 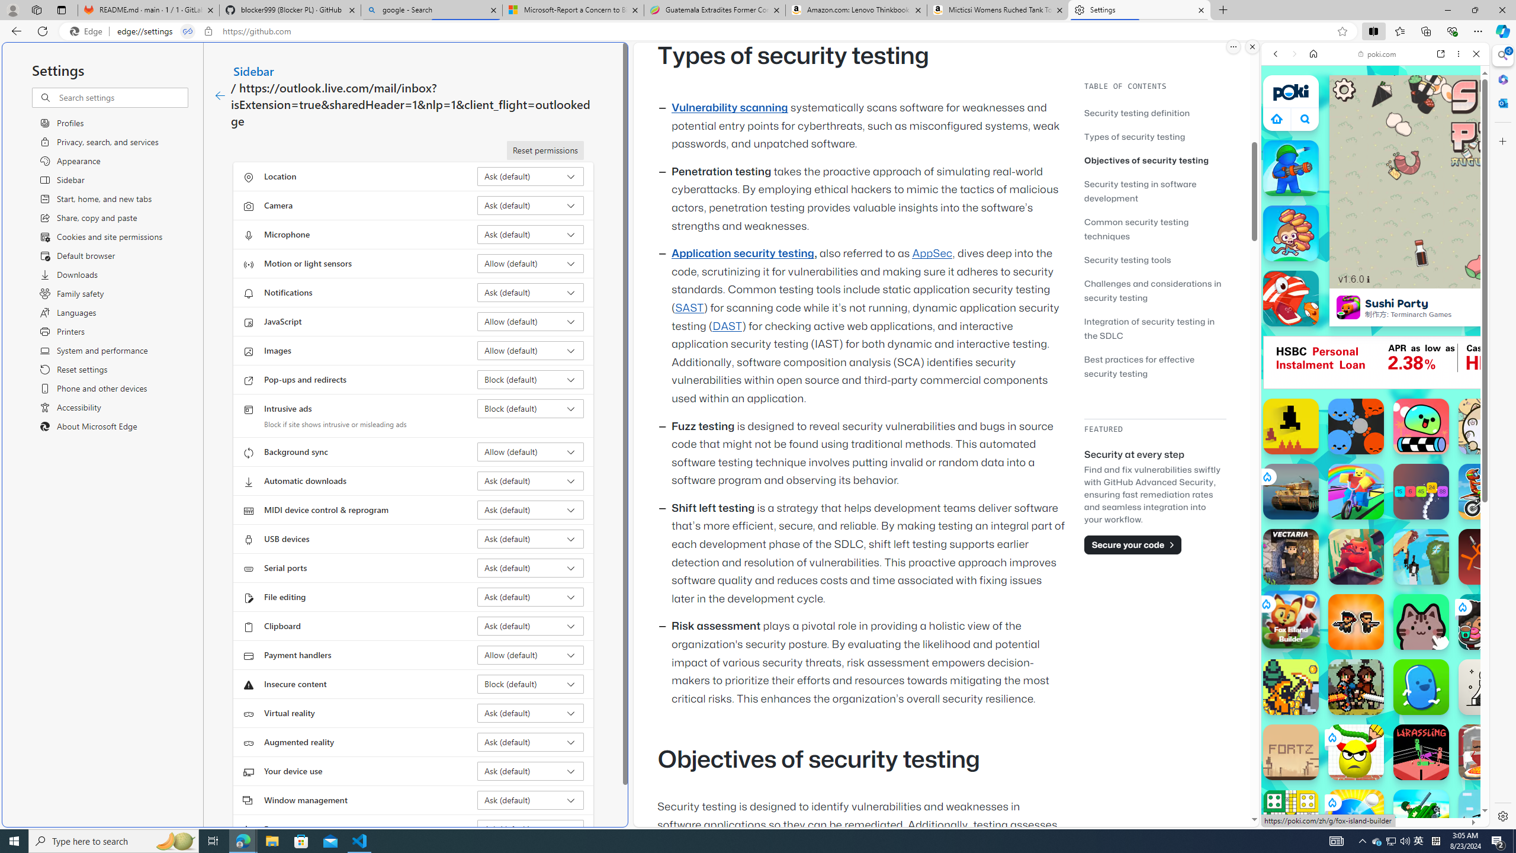 What do you see at coordinates (1356, 622) in the screenshot?
I see `Zombie Rush Zombie Rush` at bounding box center [1356, 622].